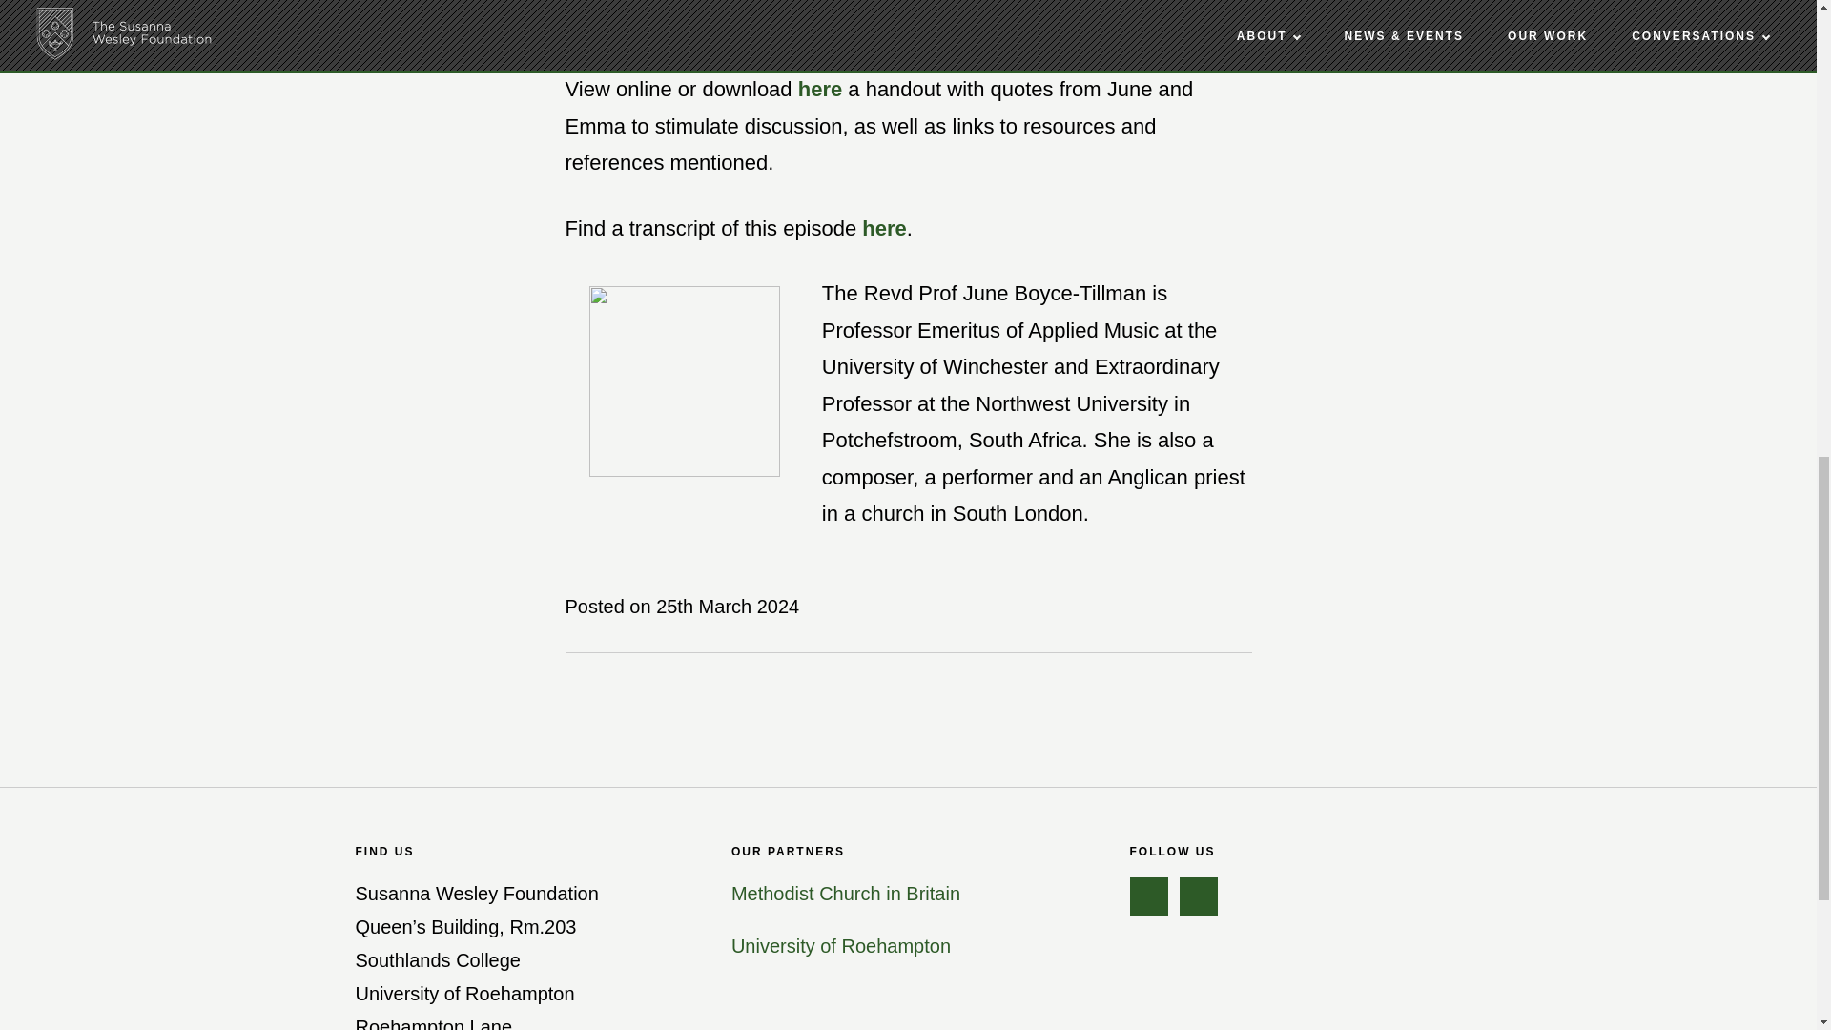  What do you see at coordinates (845, 893) in the screenshot?
I see `Methodist Church in Britain` at bounding box center [845, 893].